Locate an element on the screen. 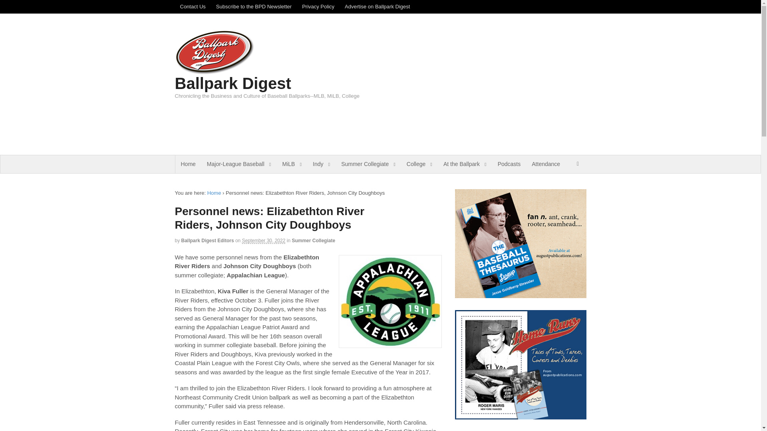  Subscribe to the BPD Newsletter is located at coordinates (254, 6).